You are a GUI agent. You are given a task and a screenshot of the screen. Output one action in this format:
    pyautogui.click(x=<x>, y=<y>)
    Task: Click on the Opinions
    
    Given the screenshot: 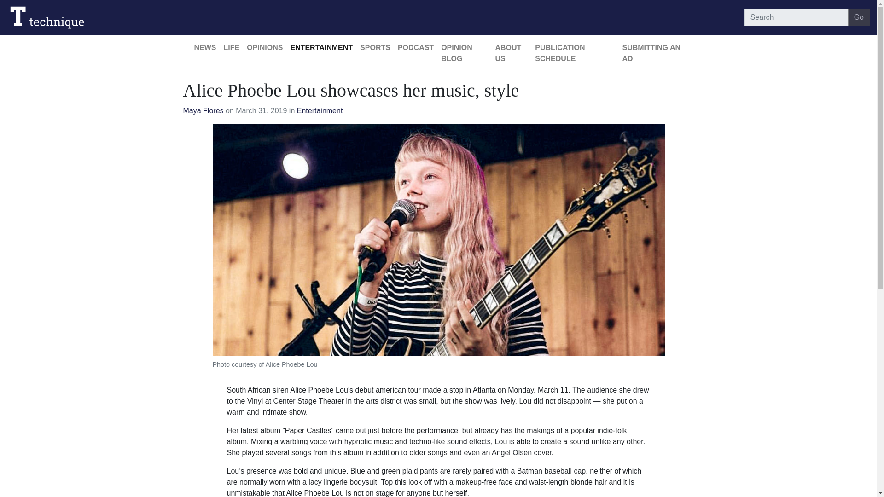 What is the action you would take?
    pyautogui.click(x=265, y=48)
    